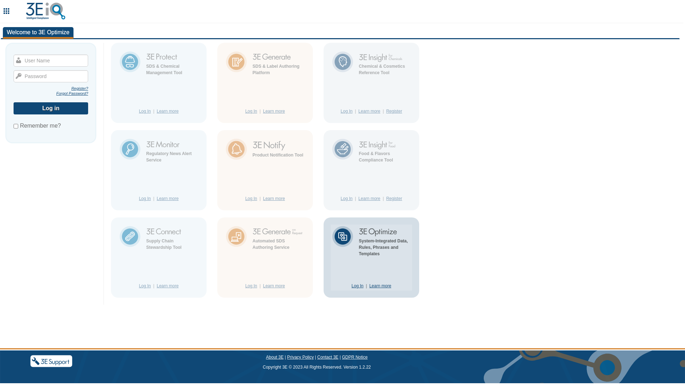 This screenshot has width=685, height=385. What do you see at coordinates (168, 199) in the screenshot?
I see `Learn more` at bounding box center [168, 199].